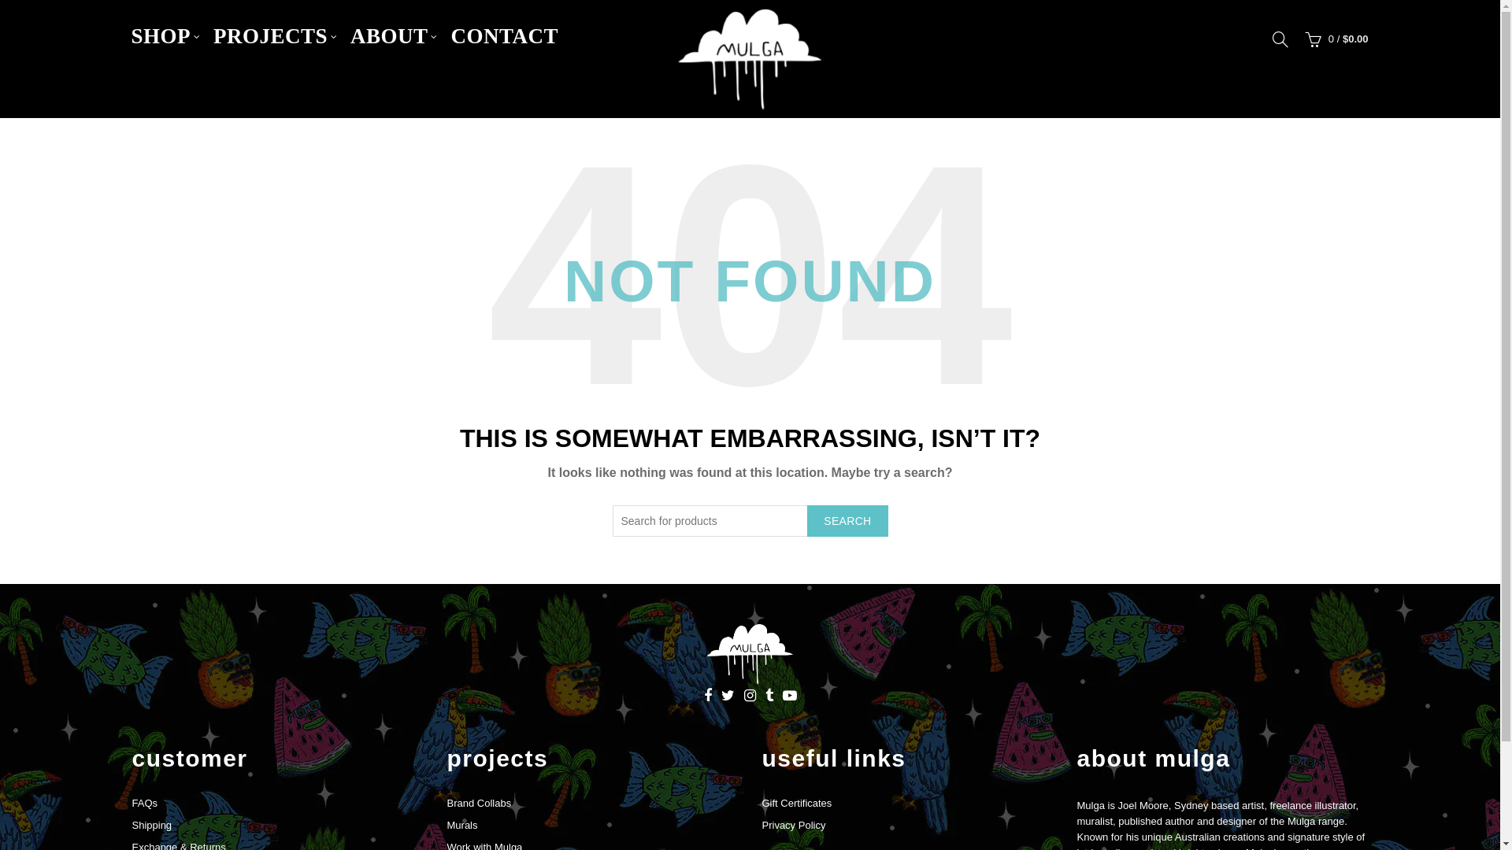 The height and width of the screenshot is (850, 1512). I want to click on Mulga The Artist, so click(750, 654).